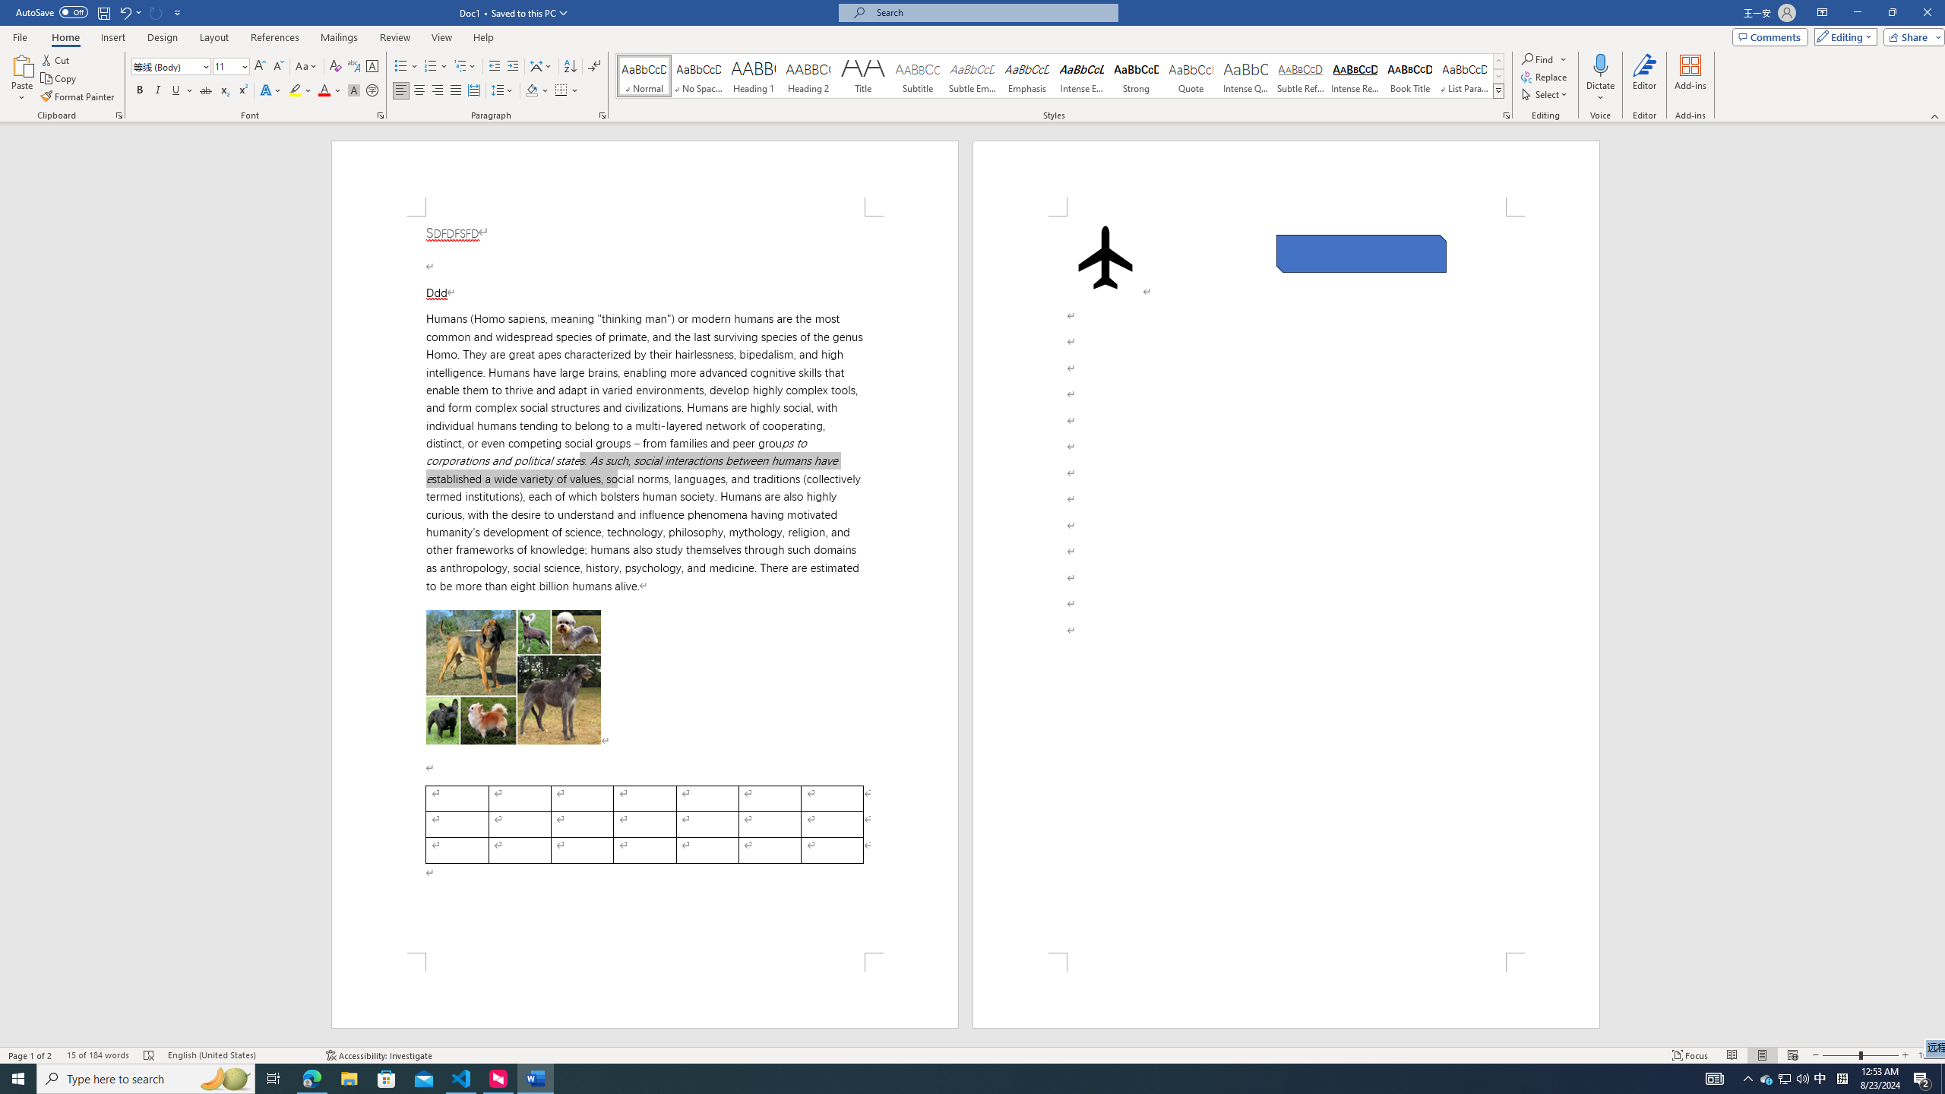  I want to click on Enclose Characters..., so click(372, 91).